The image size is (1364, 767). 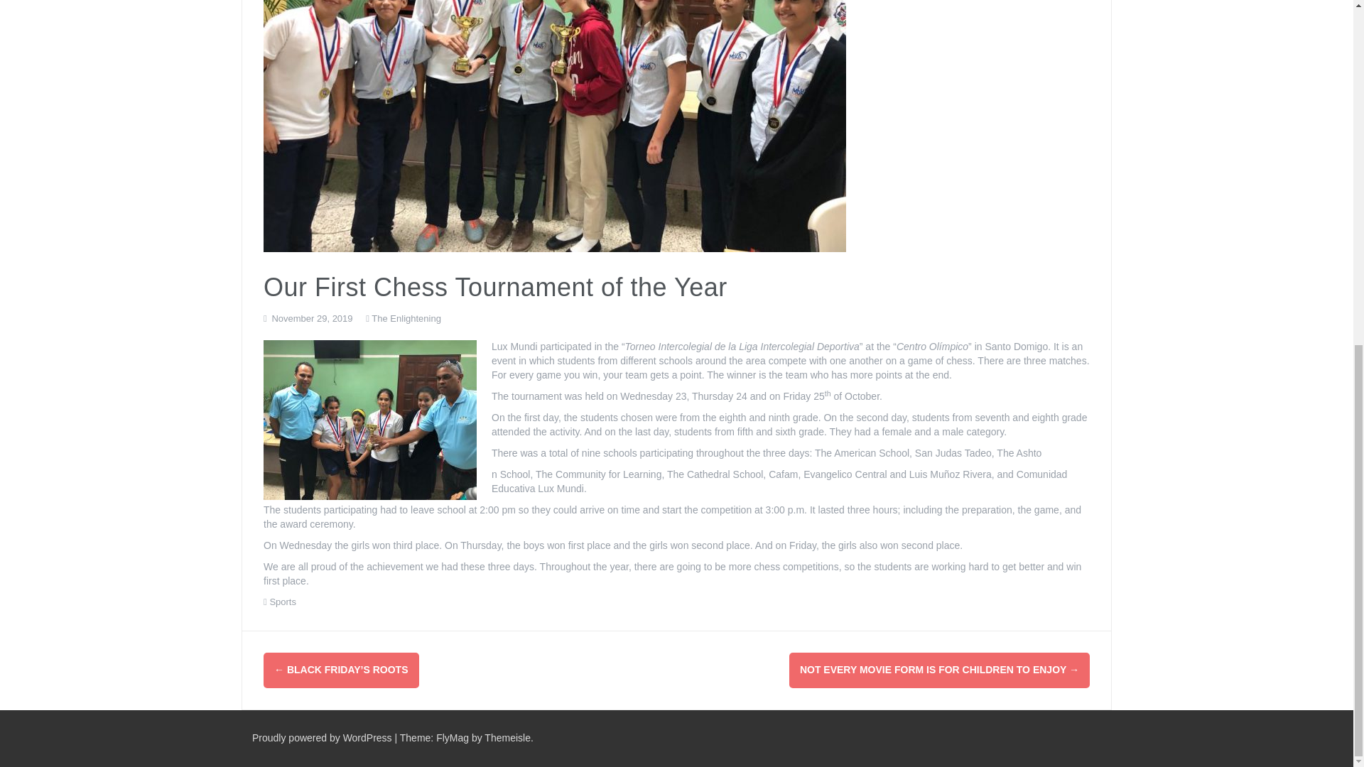 What do you see at coordinates (406, 318) in the screenshot?
I see `The Enlightening` at bounding box center [406, 318].